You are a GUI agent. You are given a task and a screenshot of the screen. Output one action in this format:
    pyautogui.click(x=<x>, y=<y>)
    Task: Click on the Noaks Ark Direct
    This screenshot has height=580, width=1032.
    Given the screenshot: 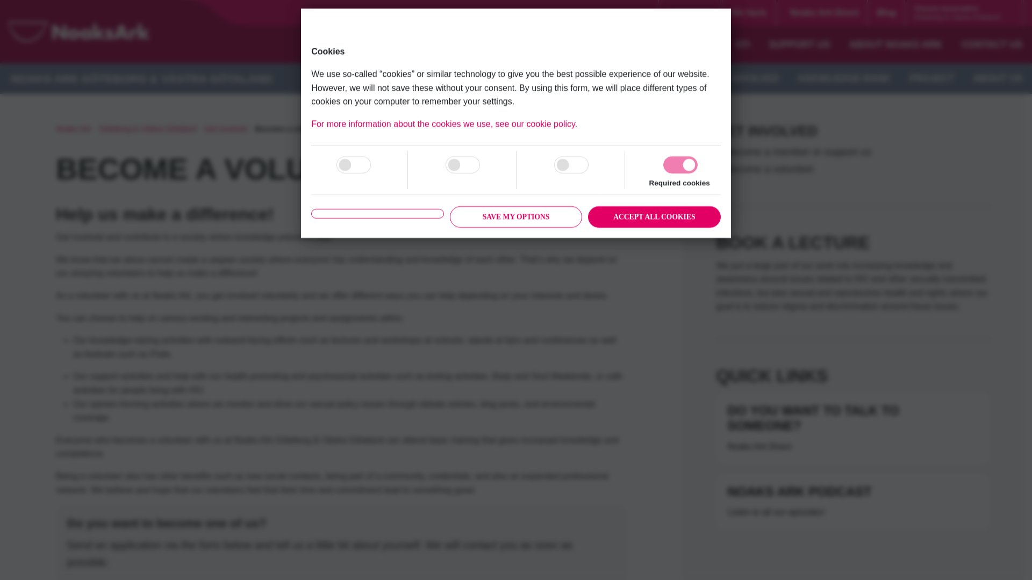 What is the action you would take?
    pyautogui.click(x=822, y=13)
    